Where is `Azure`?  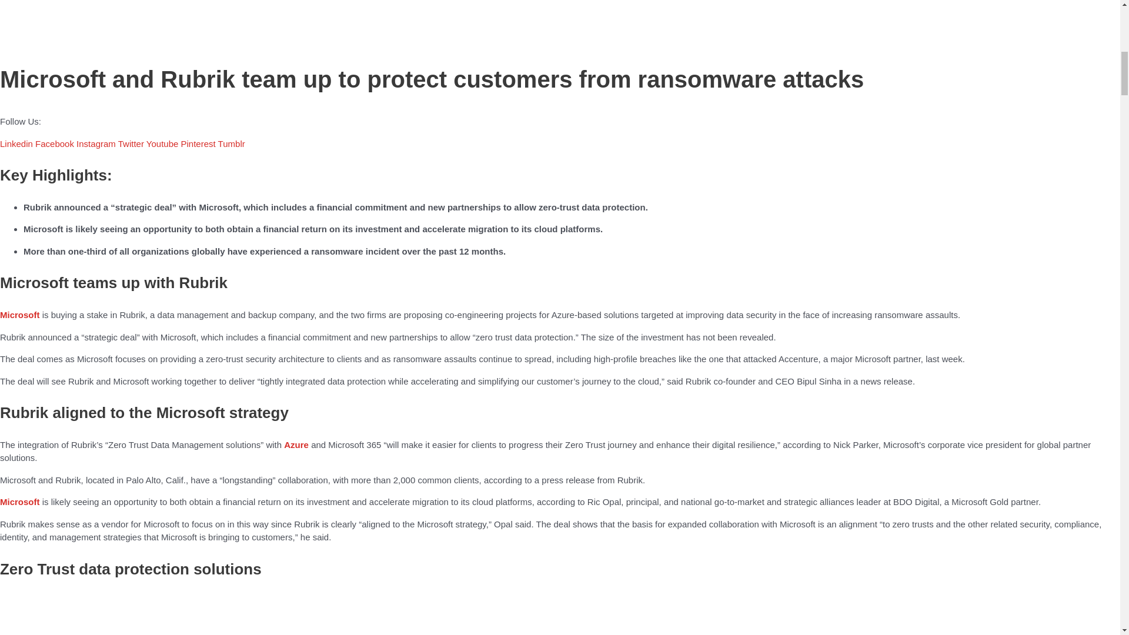 Azure is located at coordinates (296, 444).